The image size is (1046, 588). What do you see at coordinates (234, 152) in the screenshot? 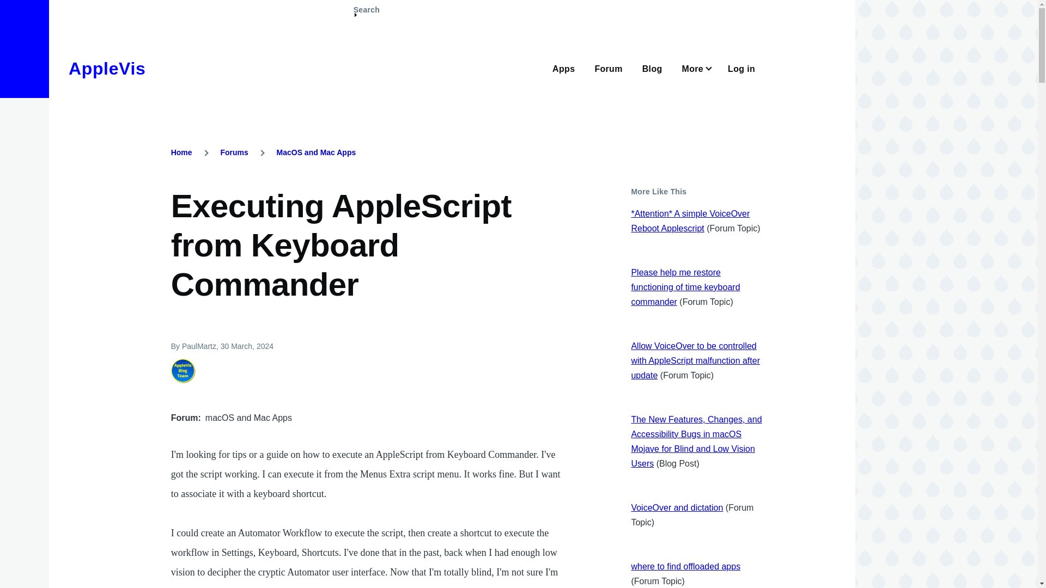
I see `Forums` at bounding box center [234, 152].